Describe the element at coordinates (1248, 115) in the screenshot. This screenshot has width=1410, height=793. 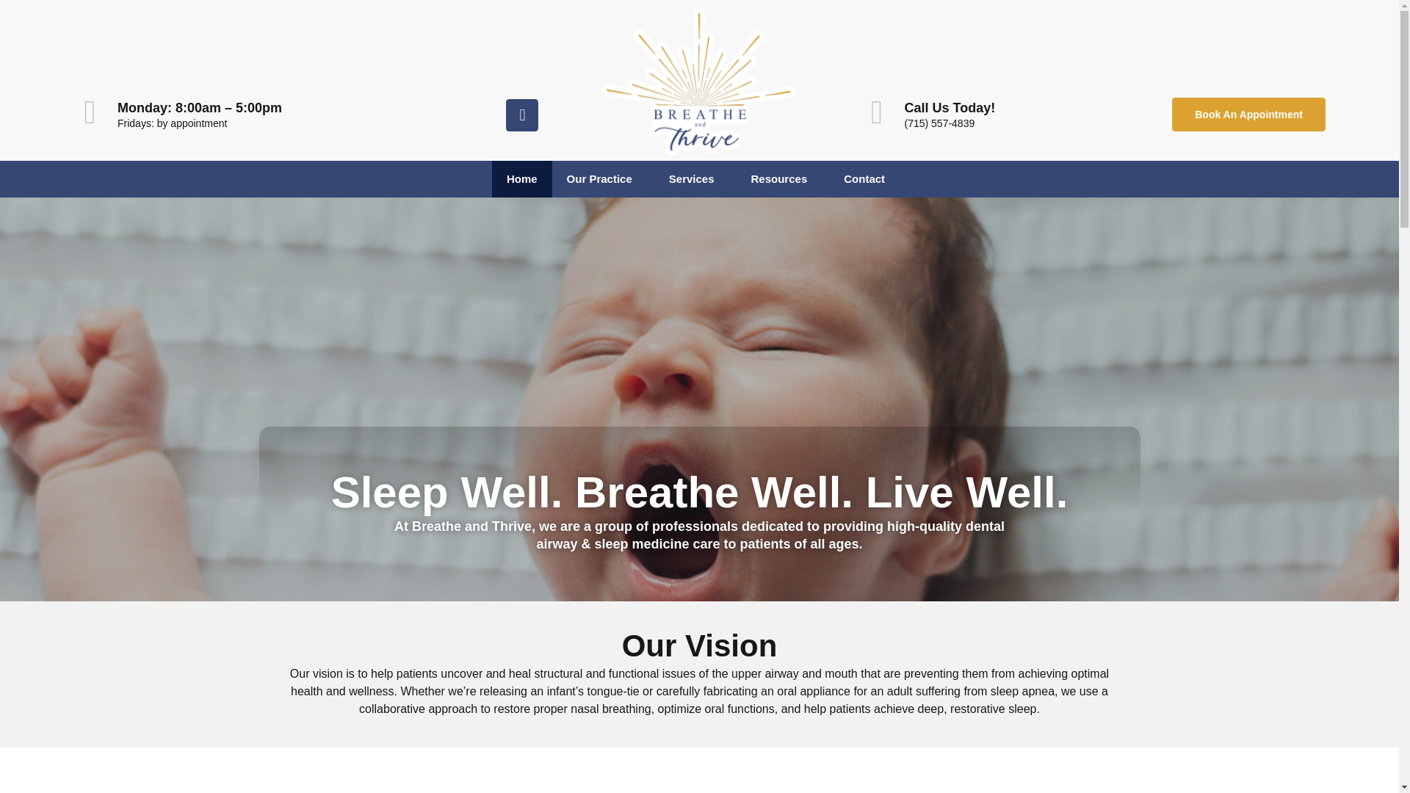
I see `Book An Appointment` at that location.